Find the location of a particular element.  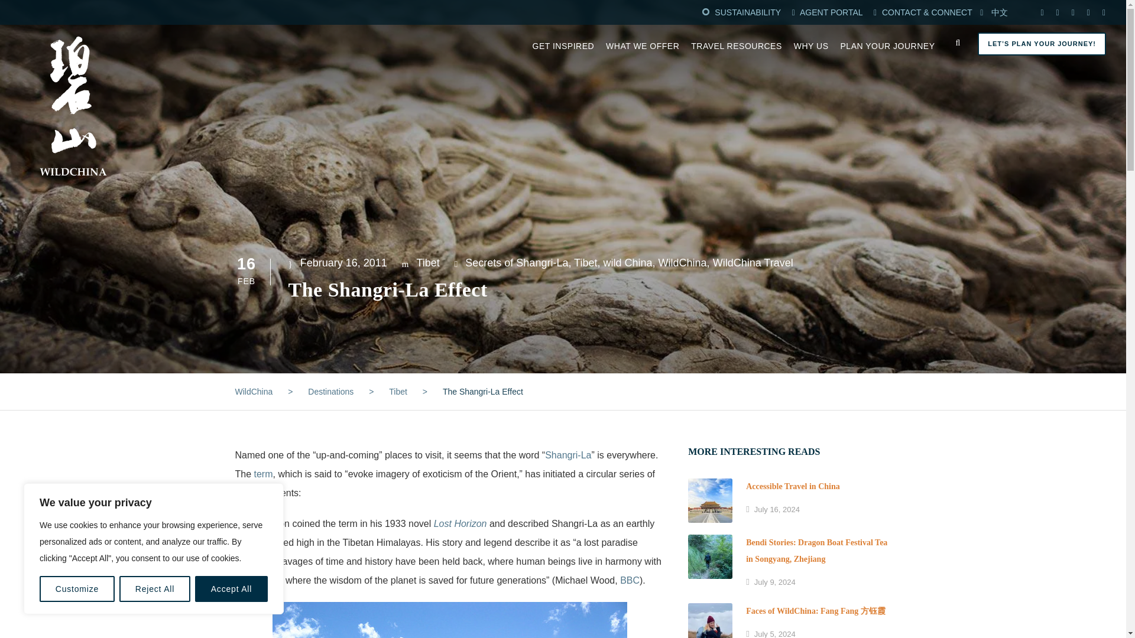

Go to the Tibet Category archives. is located at coordinates (398, 391).